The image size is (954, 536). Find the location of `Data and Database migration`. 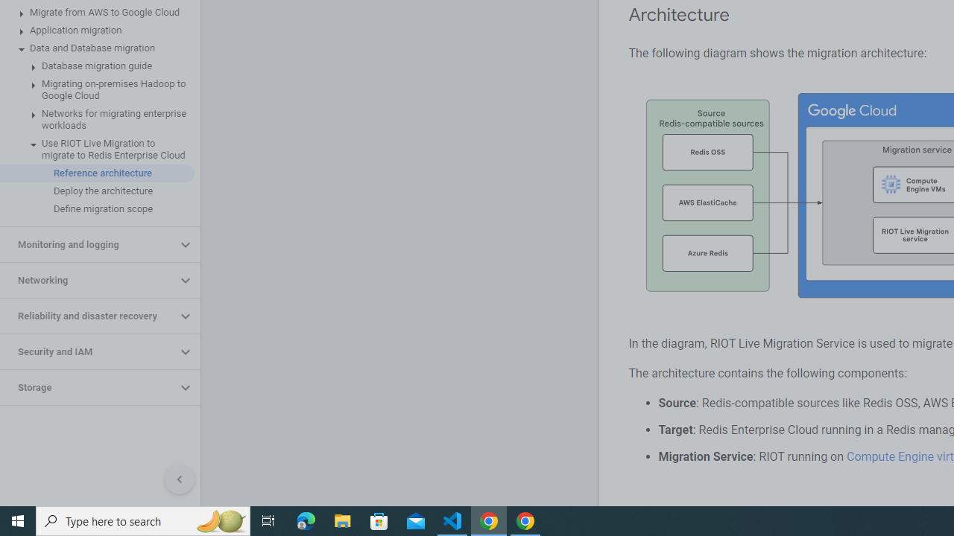

Data and Database migration is located at coordinates (97, 48).